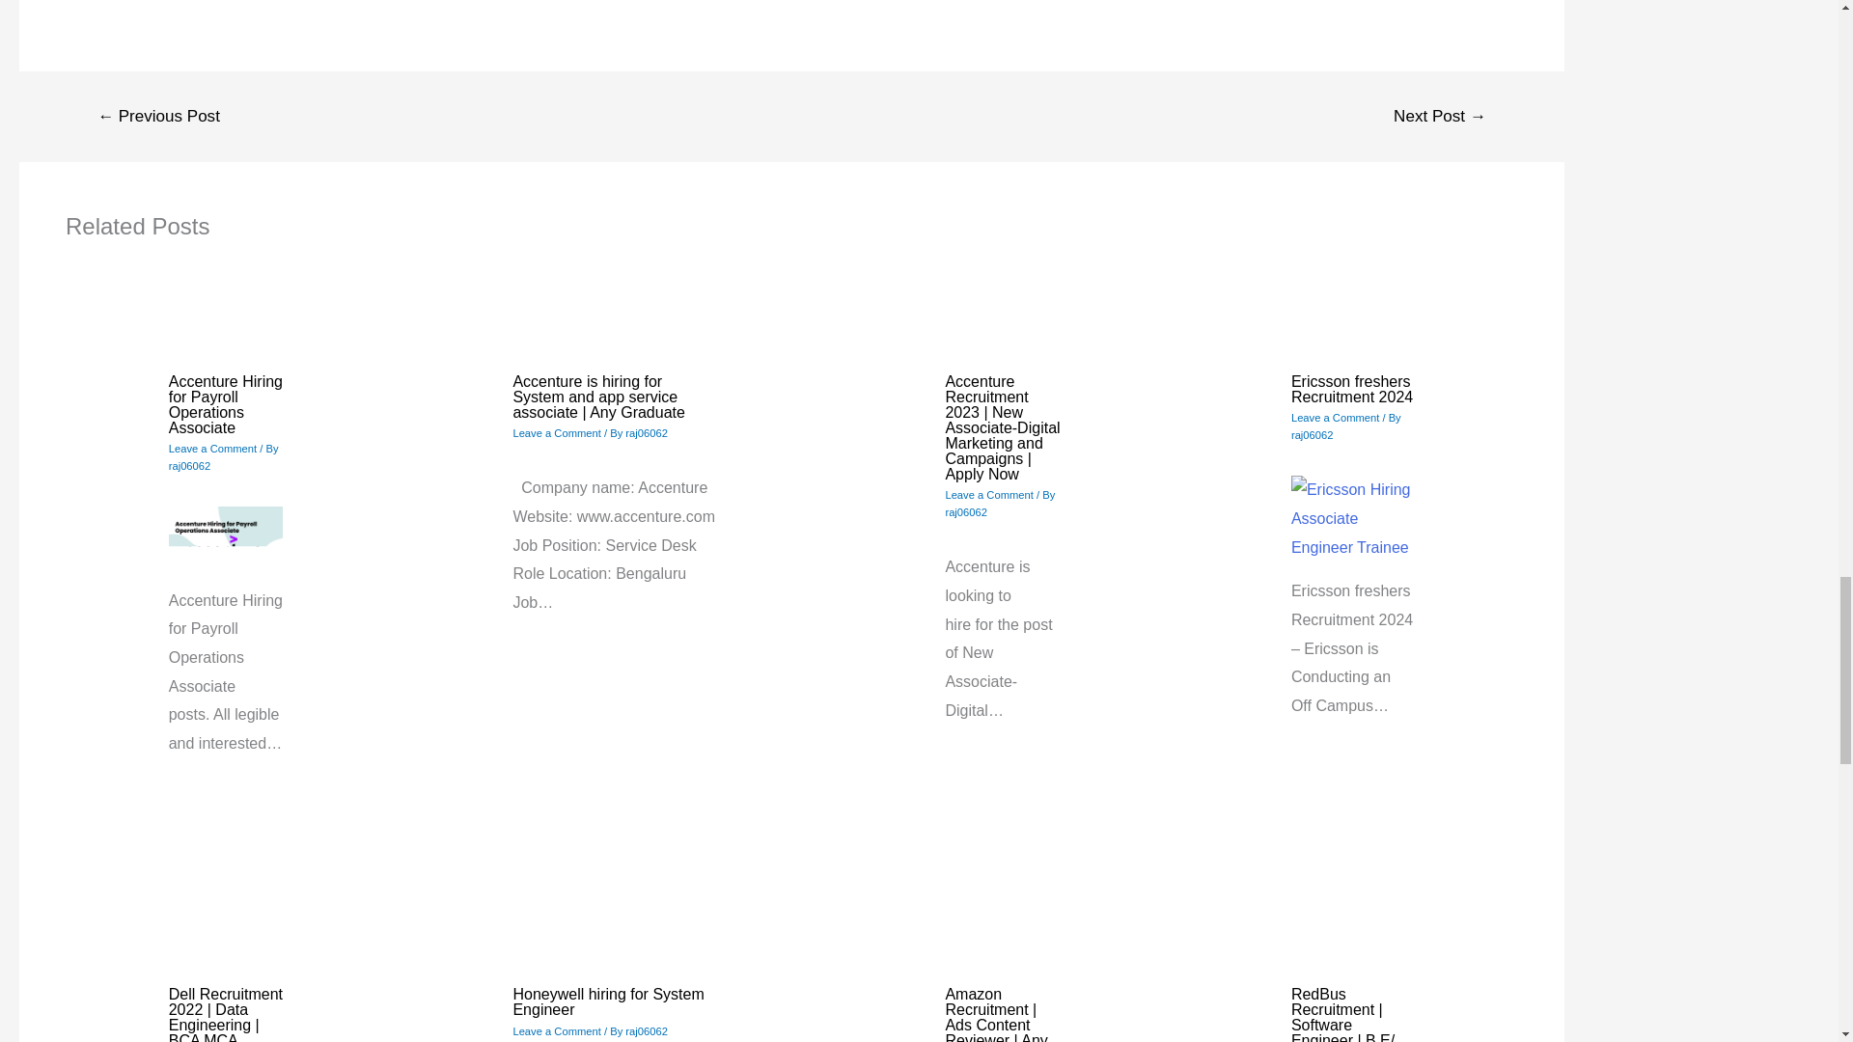 The width and height of the screenshot is (1853, 1042). Describe the element at coordinates (966, 511) in the screenshot. I see `View all posts by raj06062` at that location.